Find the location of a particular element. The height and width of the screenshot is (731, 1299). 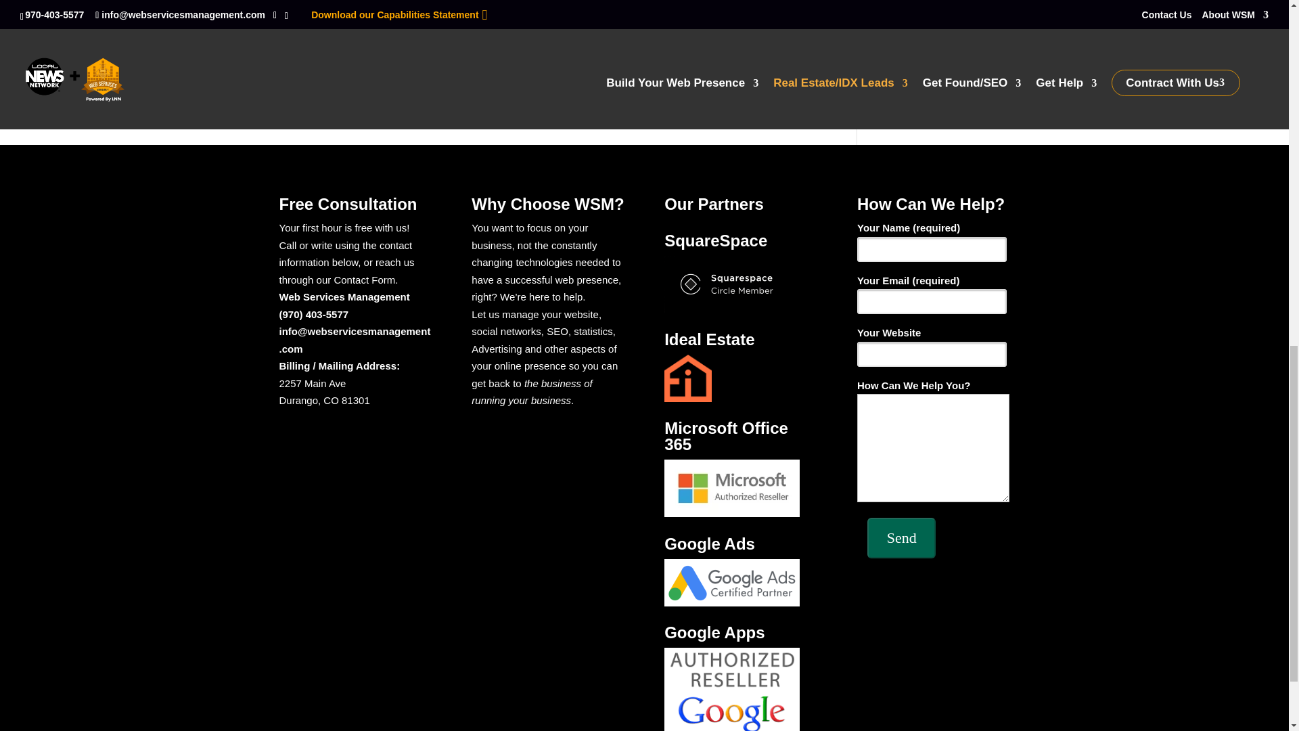

VisualIDX Kiosk is located at coordinates (727, 7).